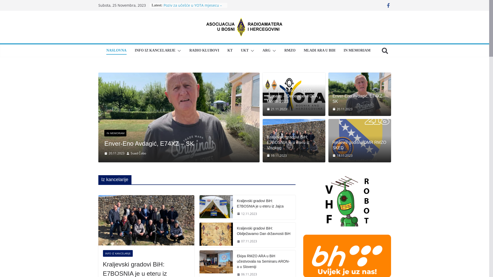  Describe the element at coordinates (146, 221) in the screenshot. I see `Kraljevski gradovi BiH: E7BOSNIA je u eteru iz Visokog` at that location.